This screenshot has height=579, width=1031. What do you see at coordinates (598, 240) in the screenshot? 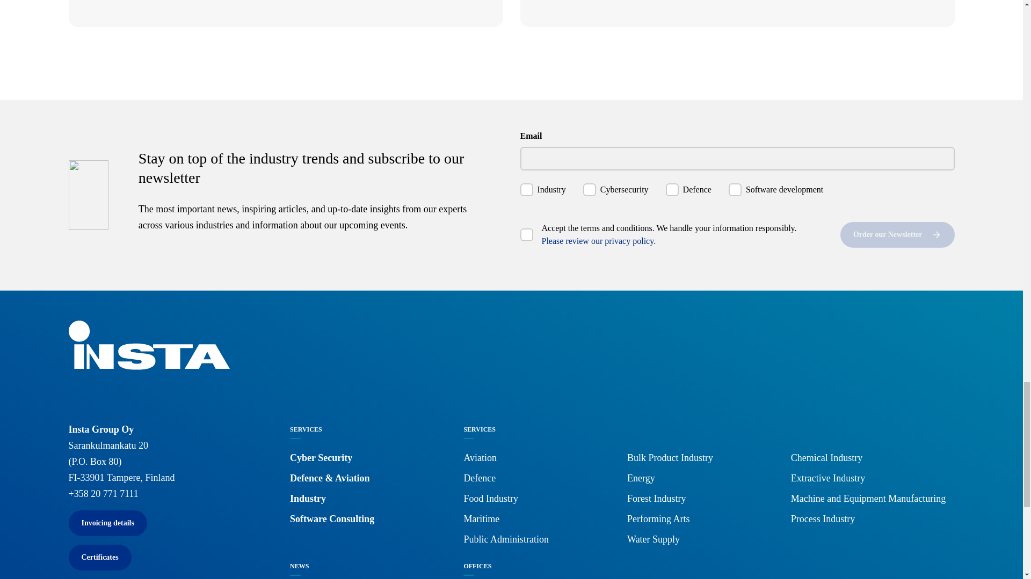
I see `Please review our privacy policy.` at bounding box center [598, 240].